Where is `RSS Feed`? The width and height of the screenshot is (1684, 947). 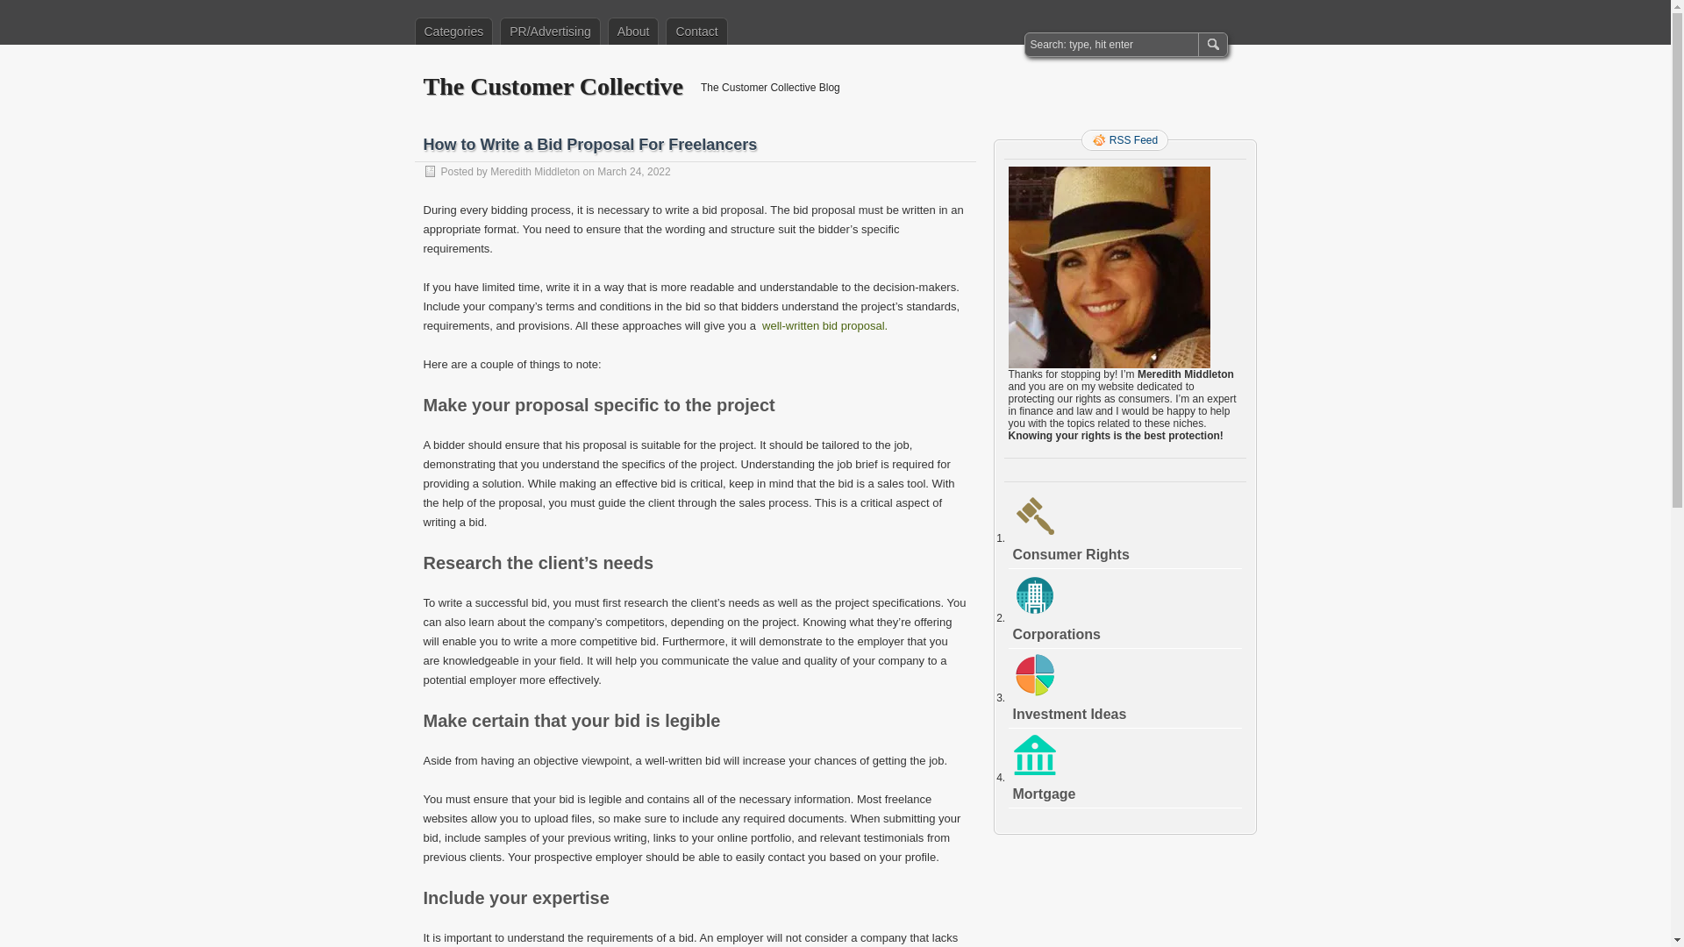
RSS Feed is located at coordinates (1124, 140).